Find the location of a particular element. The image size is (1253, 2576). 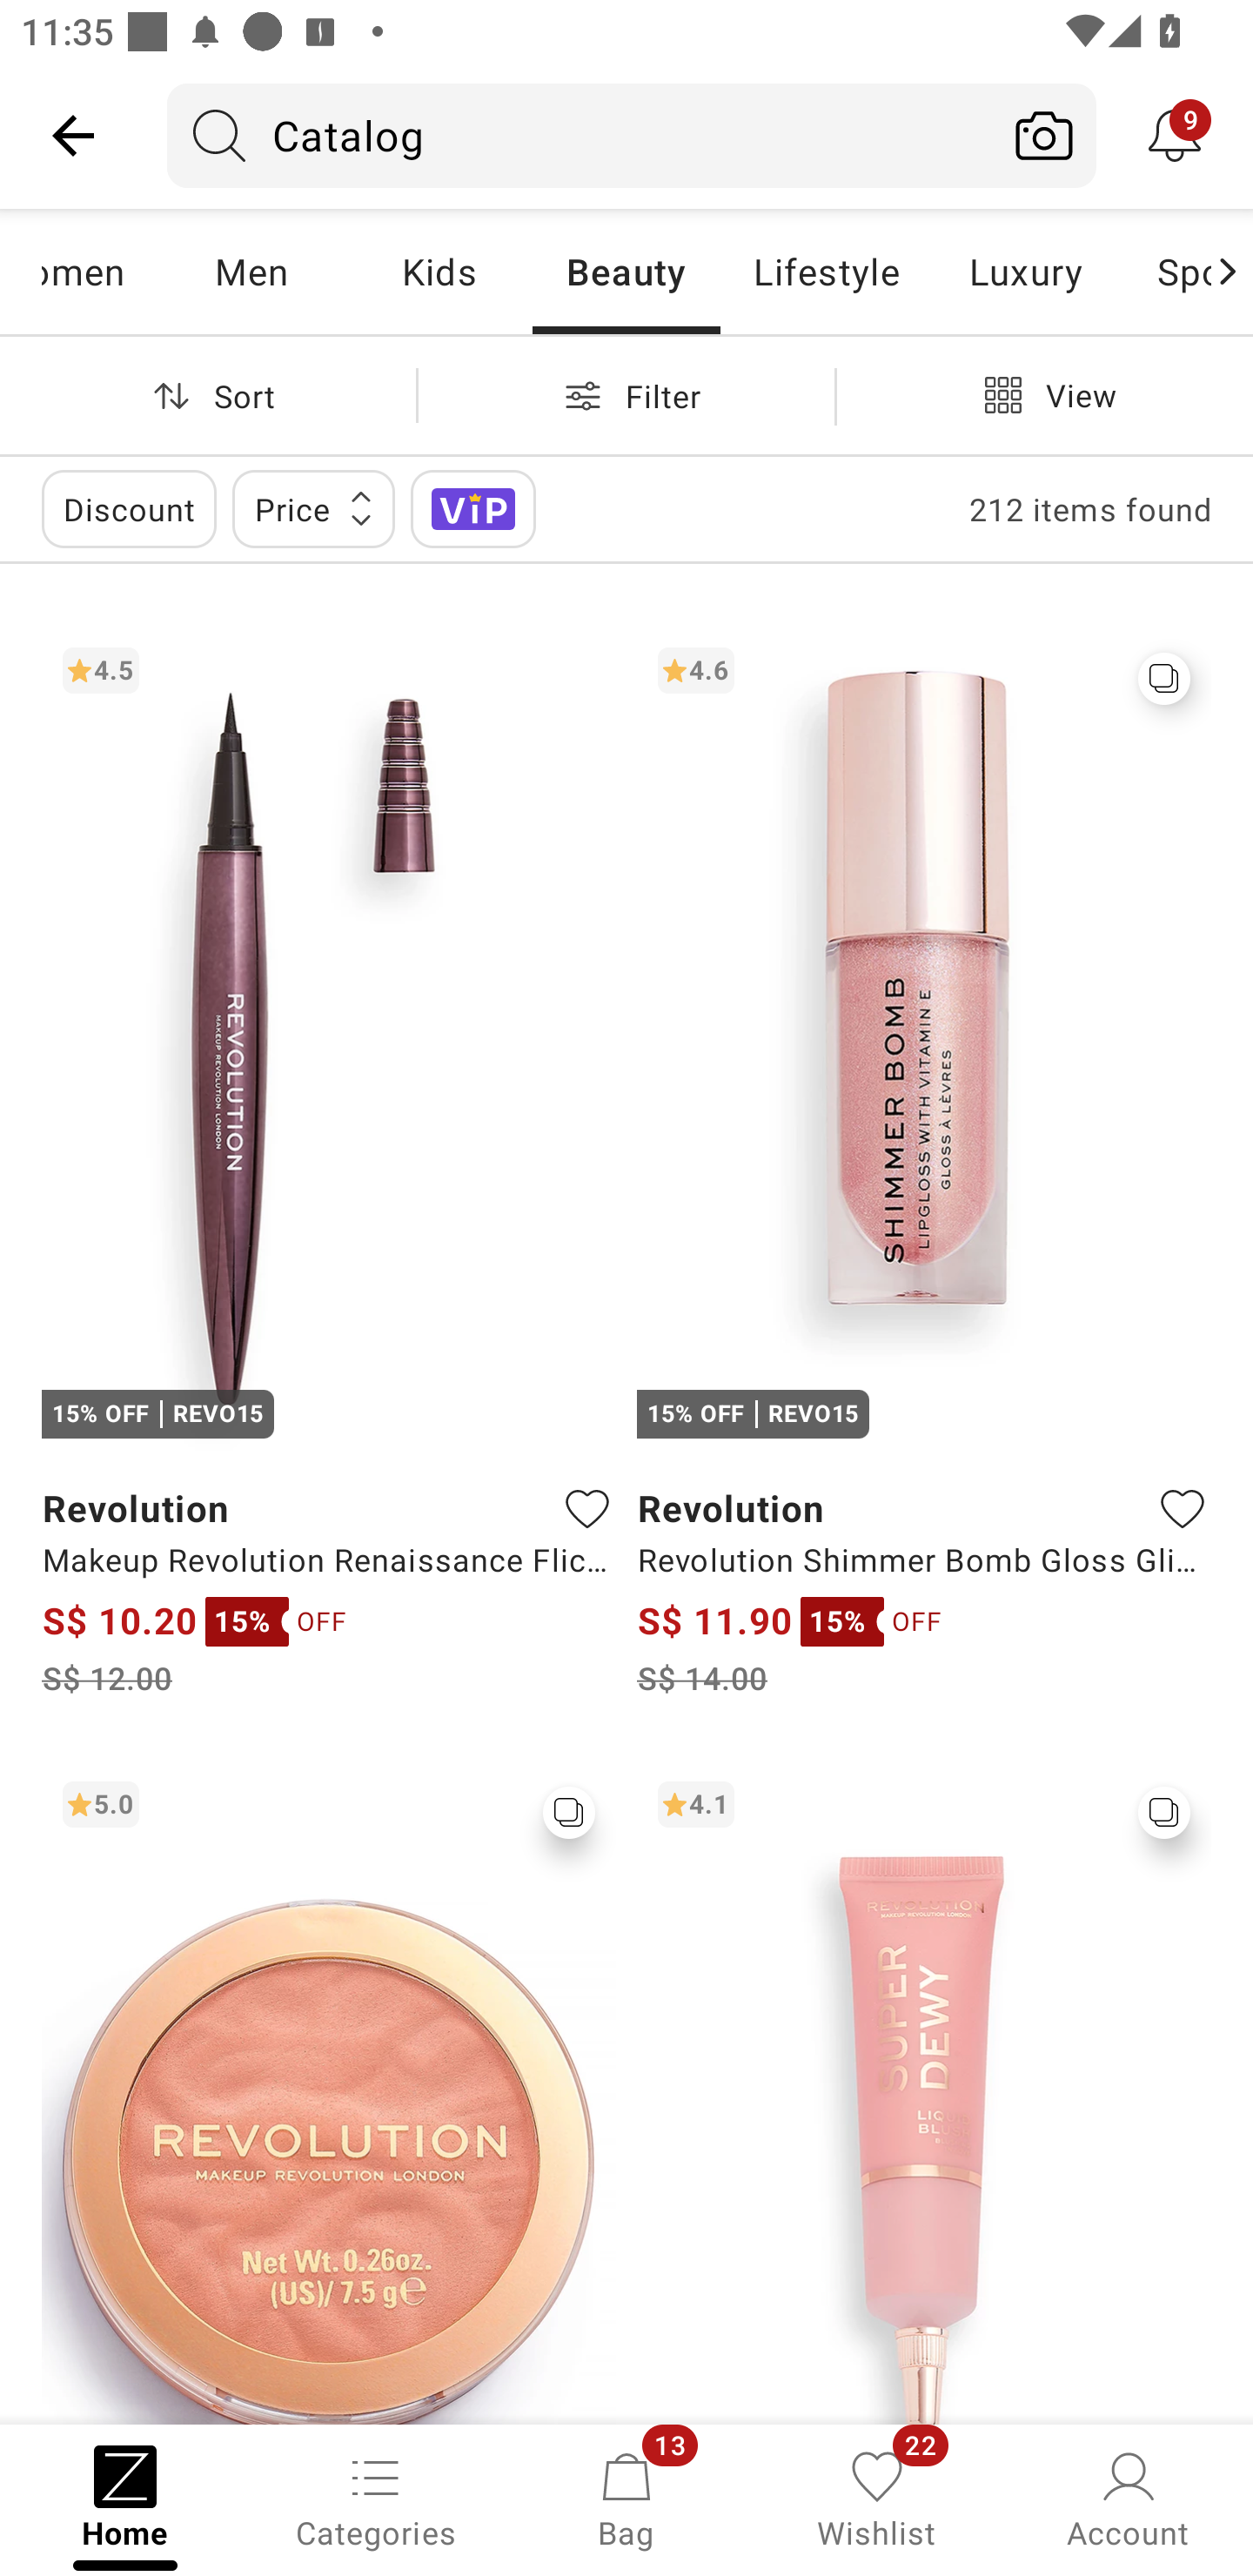

Men is located at coordinates (251, 272).